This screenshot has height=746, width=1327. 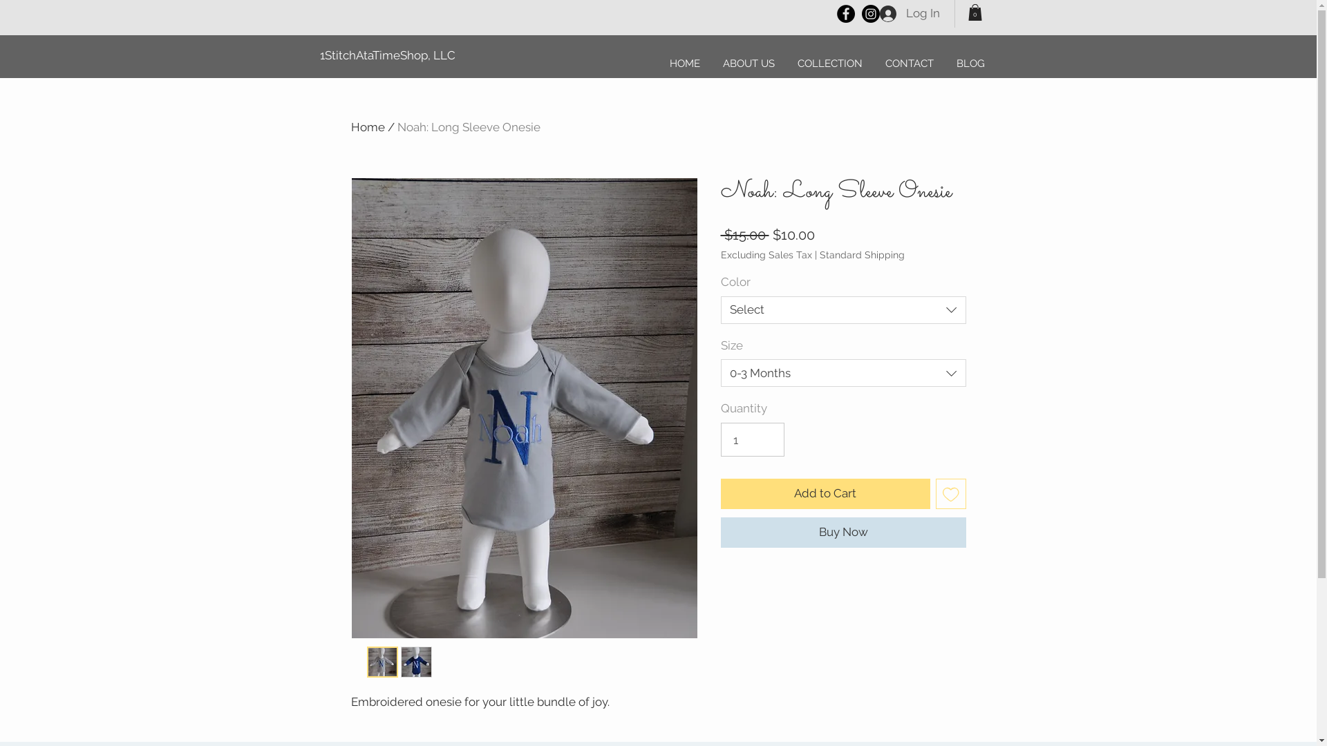 I want to click on HOME, so click(x=684, y=64).